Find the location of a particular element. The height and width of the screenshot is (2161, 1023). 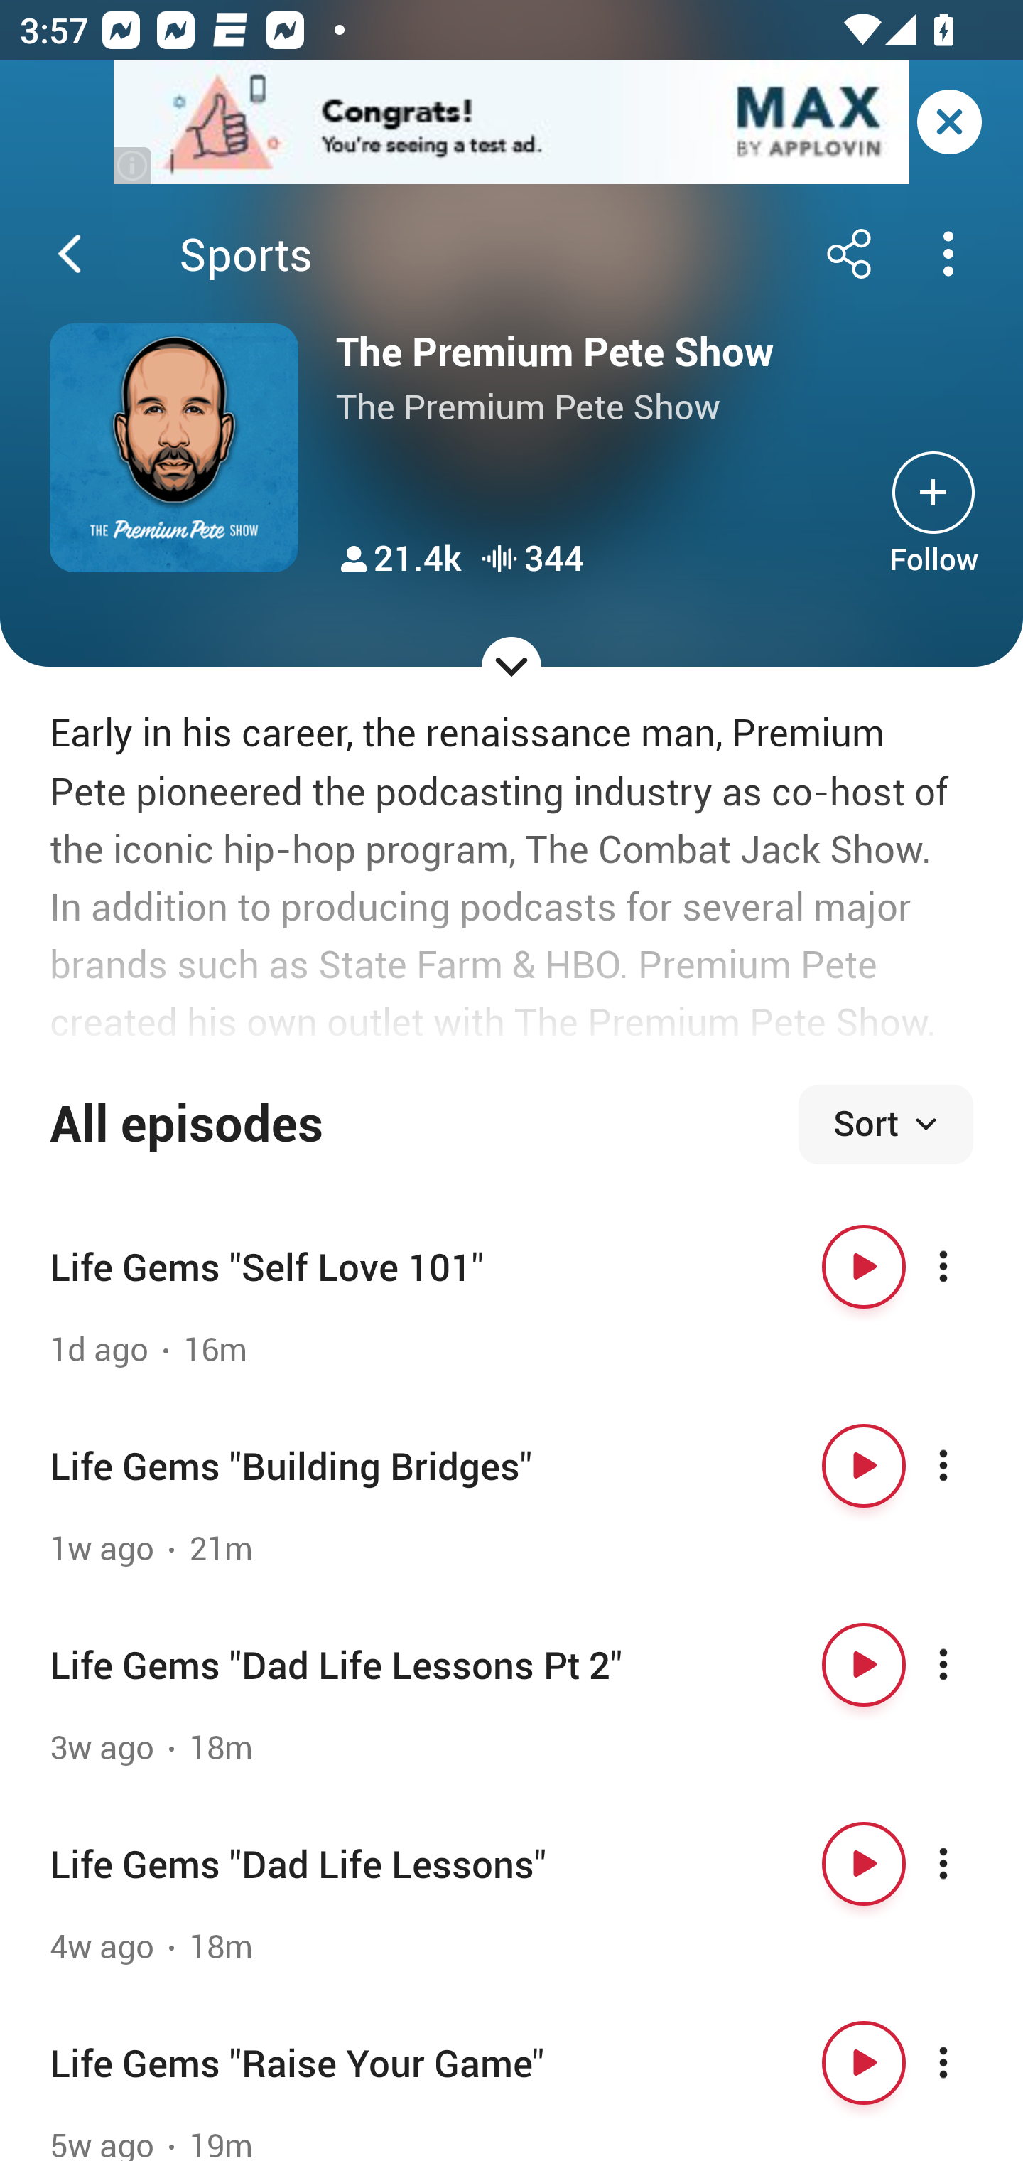

Play button is located at coordinates (864, 1665).